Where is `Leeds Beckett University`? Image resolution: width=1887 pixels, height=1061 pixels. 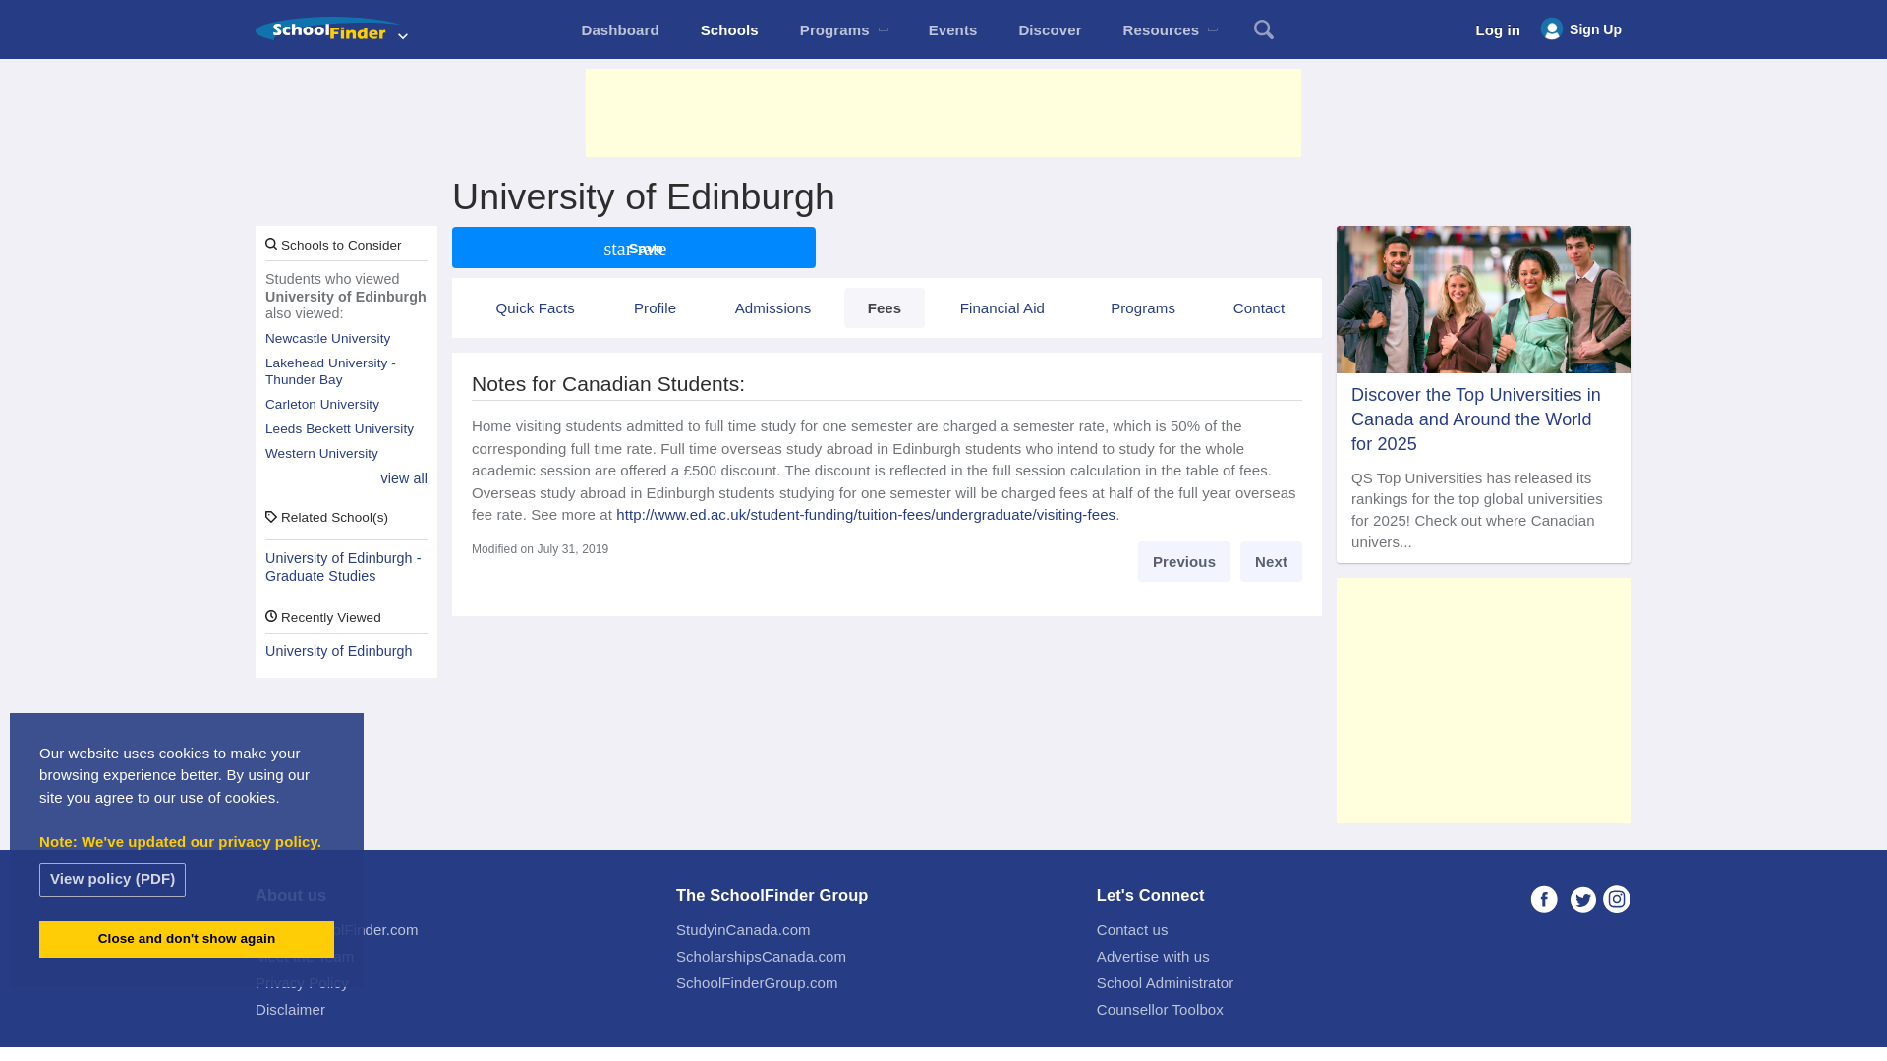 Leeds Beckett University is located at coordinates (346, 429).